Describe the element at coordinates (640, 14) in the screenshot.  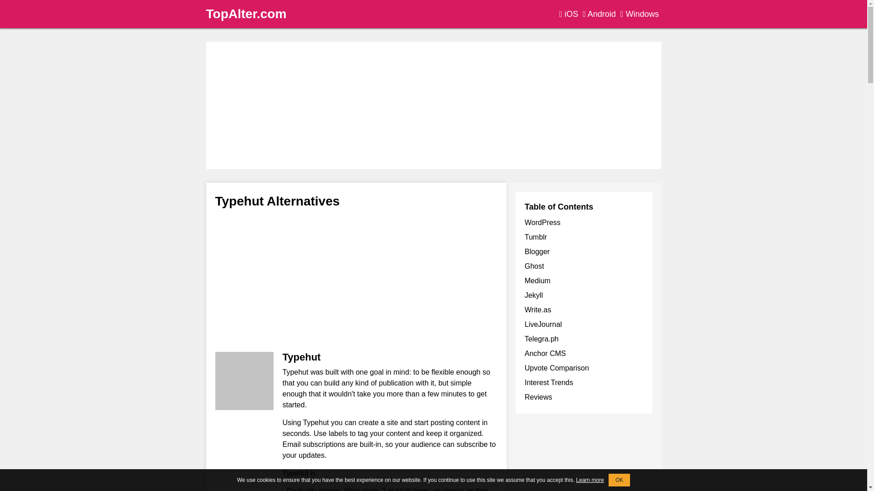
I see `Windows` at that location.